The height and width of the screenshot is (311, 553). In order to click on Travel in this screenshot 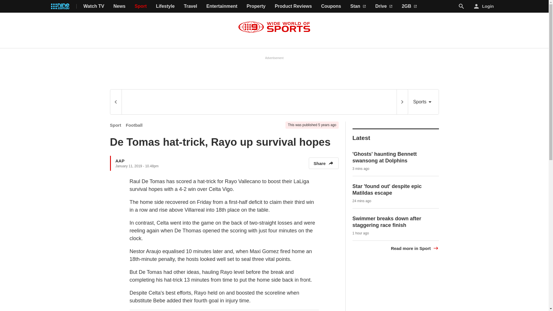, I will do `click(190, 6)`.